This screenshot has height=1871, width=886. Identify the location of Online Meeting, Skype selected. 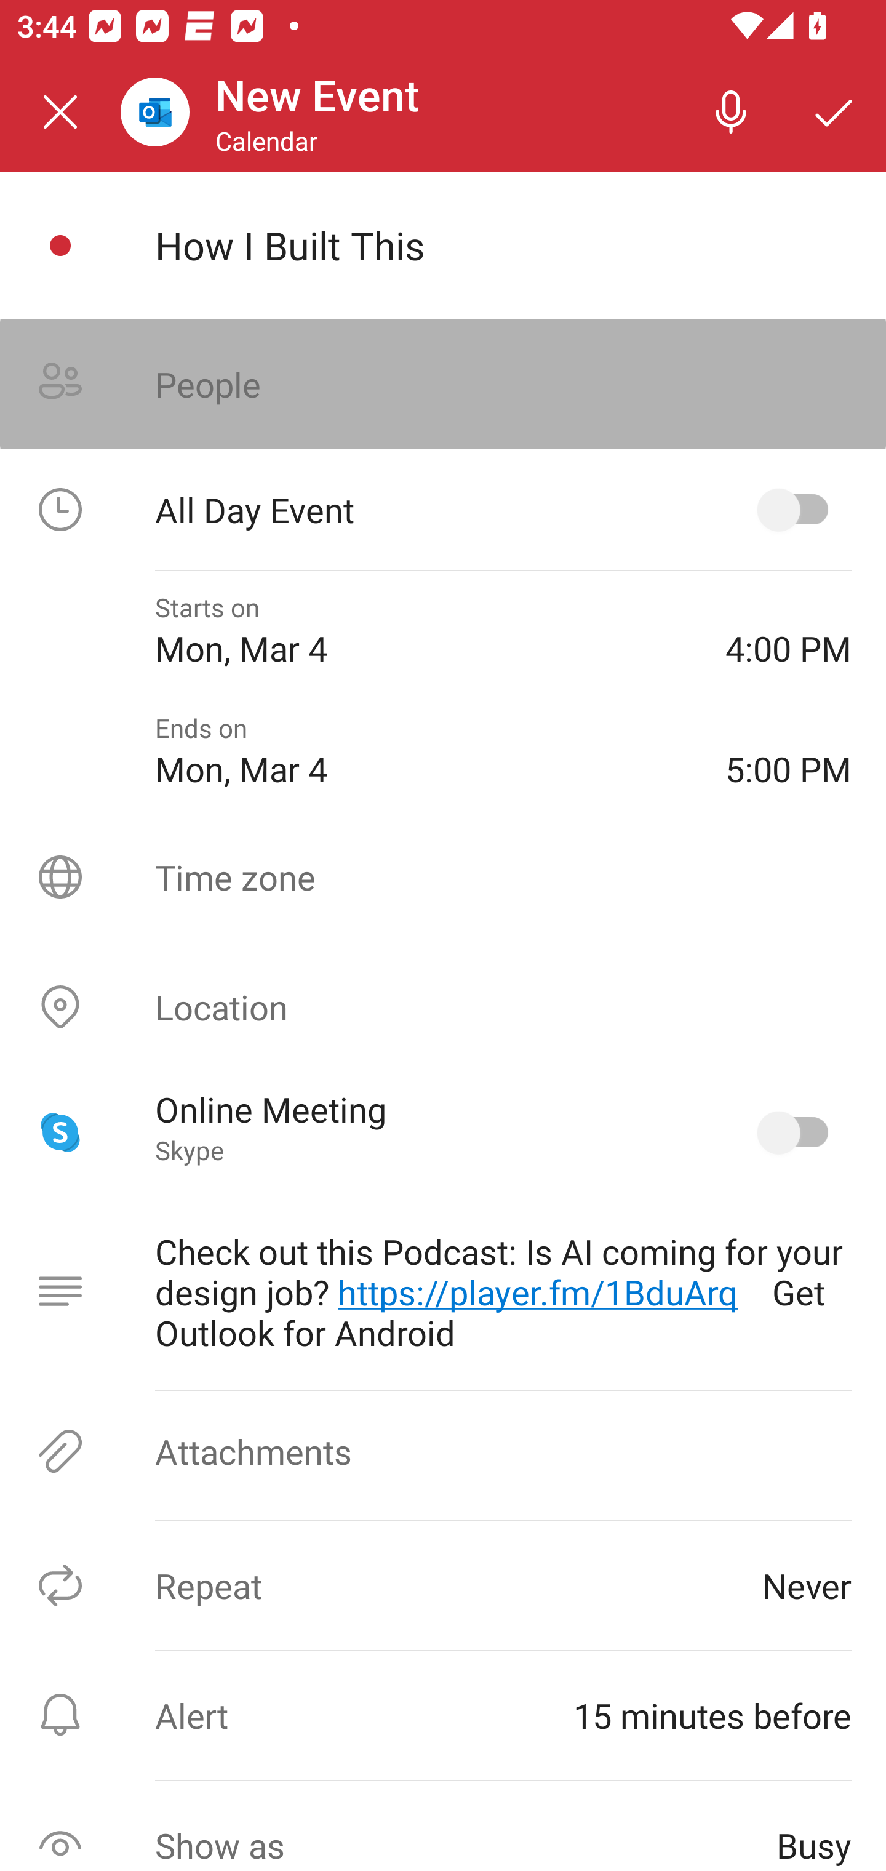
(797, 1132).